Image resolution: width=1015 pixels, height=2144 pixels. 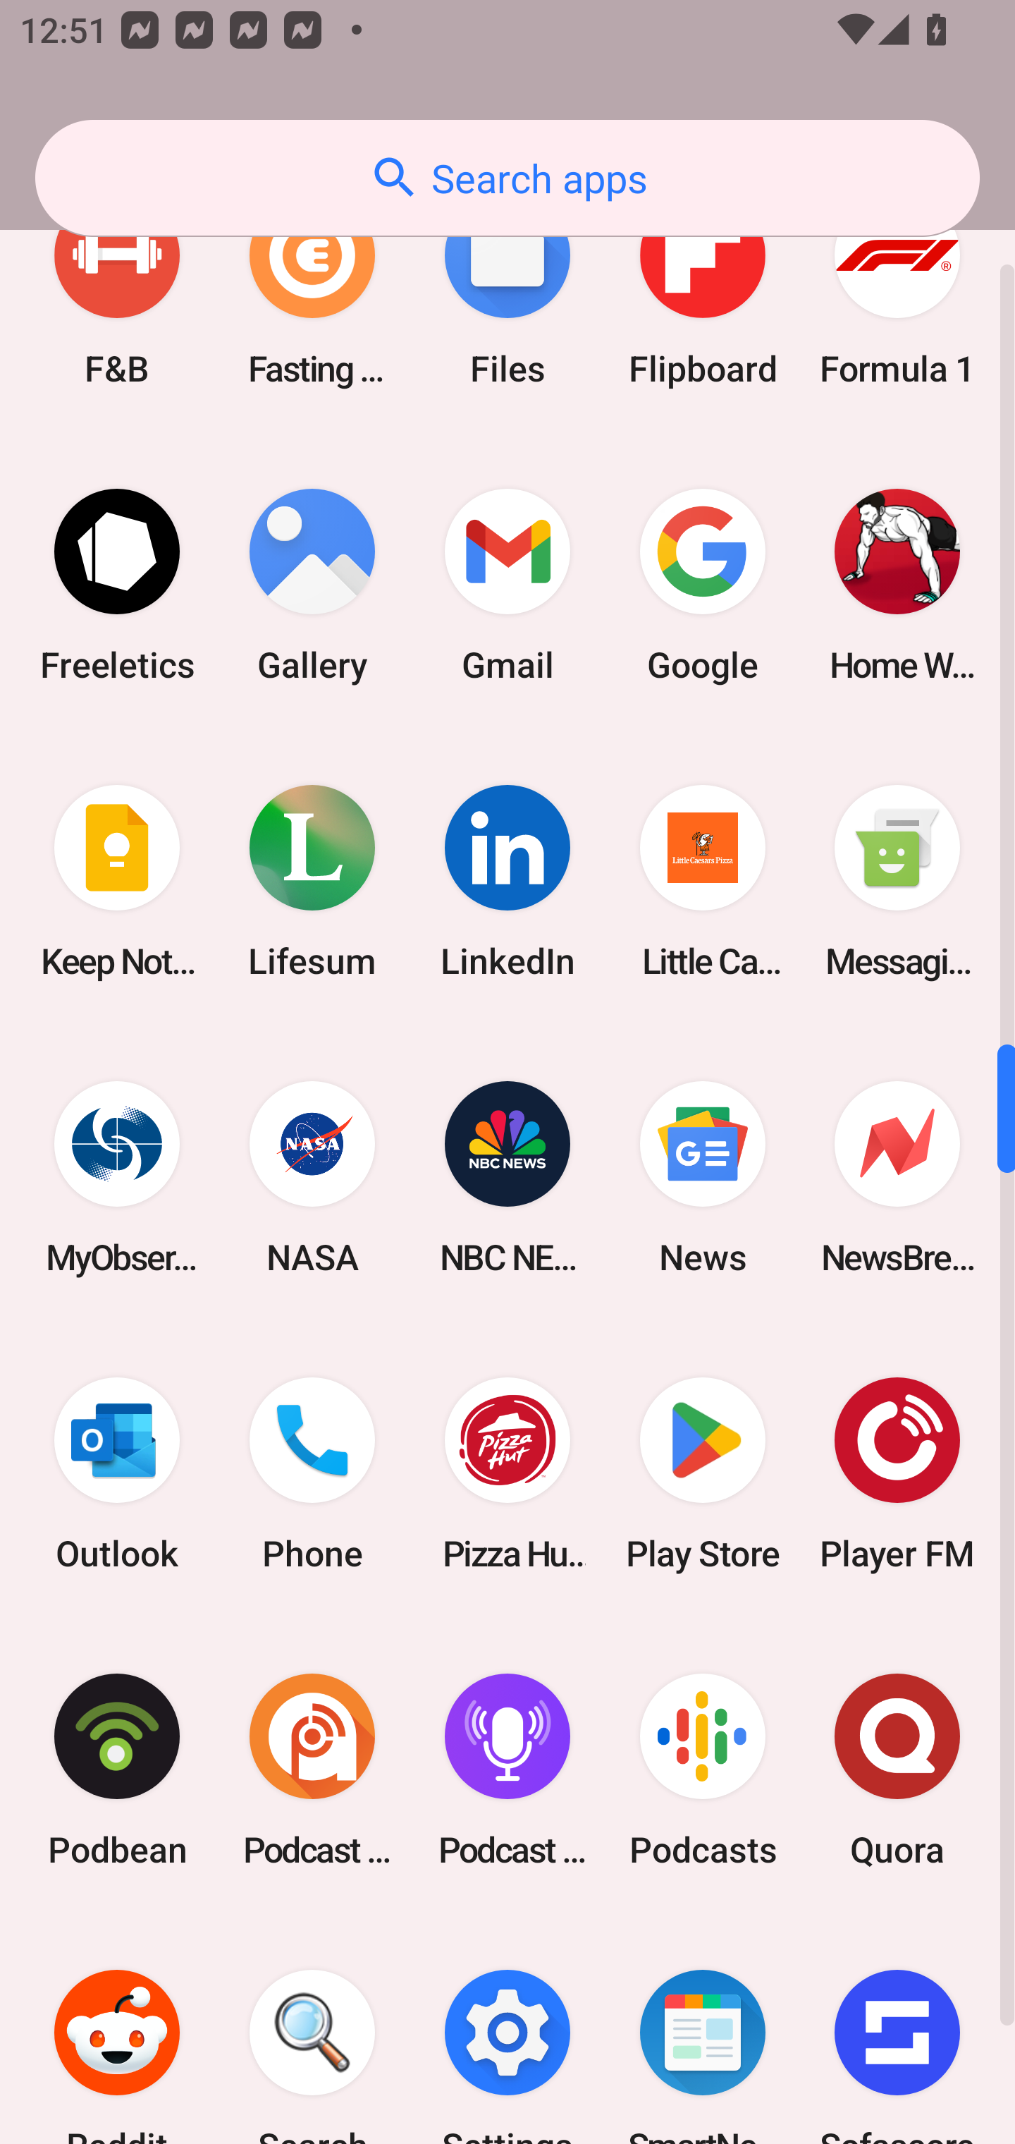 What do you see at coordinates (312, 1770) in the screenshot?
I see `Podcast Addict` at bounding box center [312, 1770].